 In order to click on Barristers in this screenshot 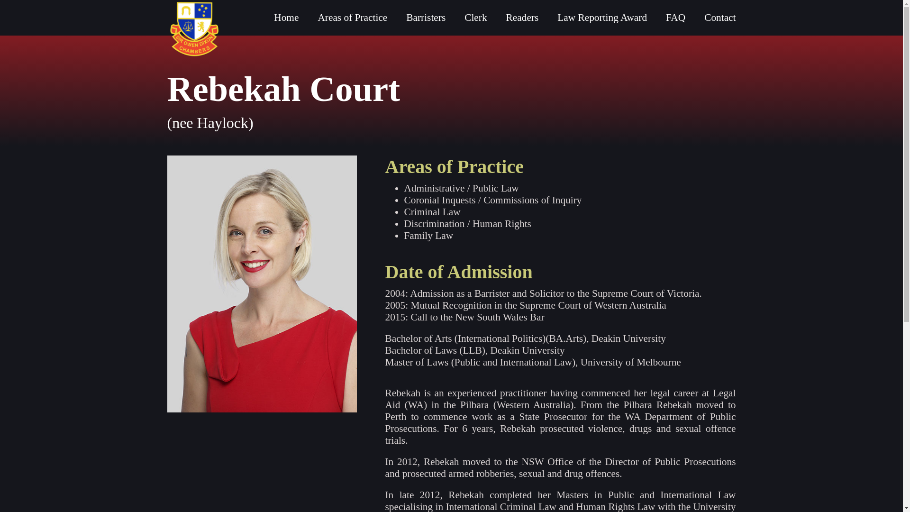, I will do `click(426, 18)`.